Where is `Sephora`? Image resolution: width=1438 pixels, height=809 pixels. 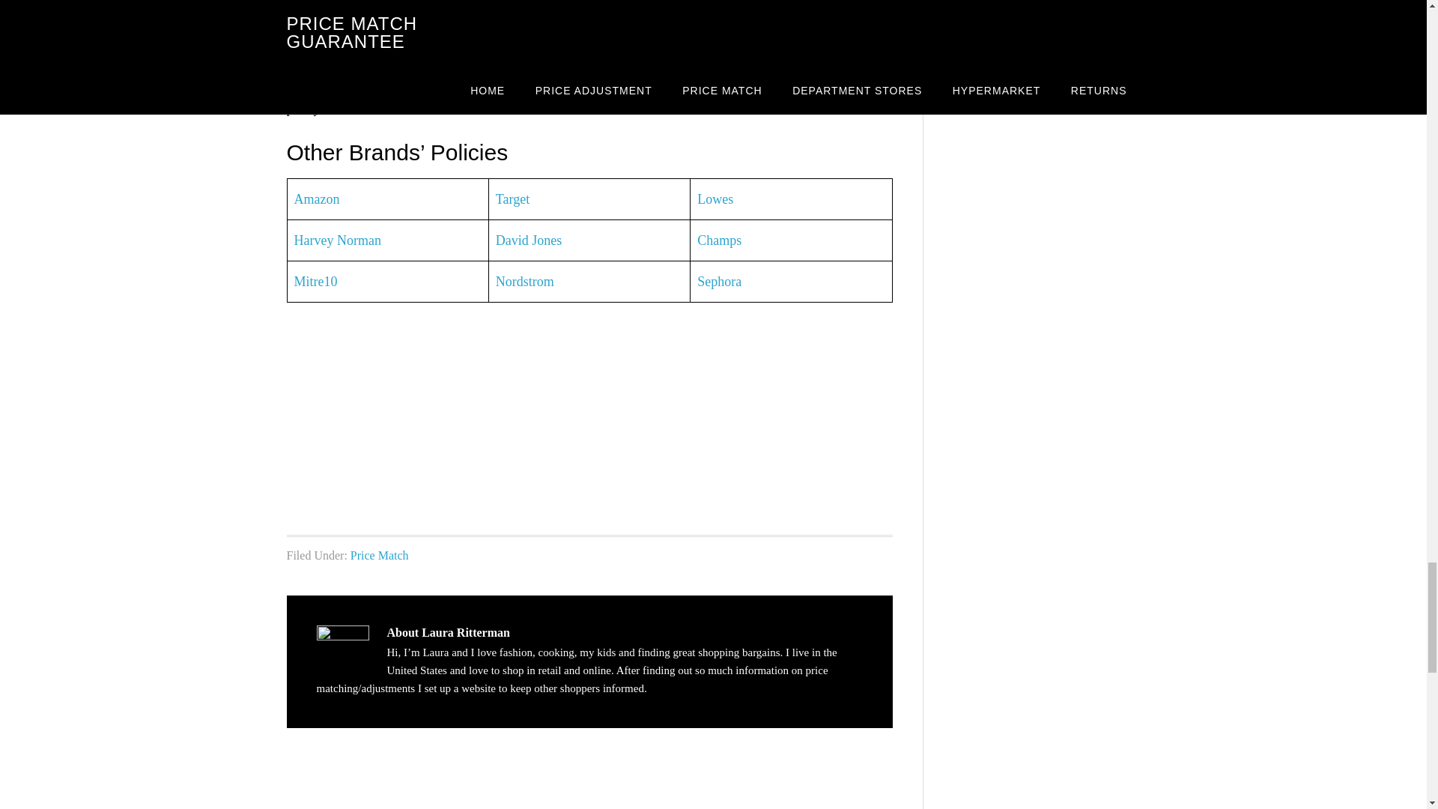
Sephora is located at coordinates (719, 282).